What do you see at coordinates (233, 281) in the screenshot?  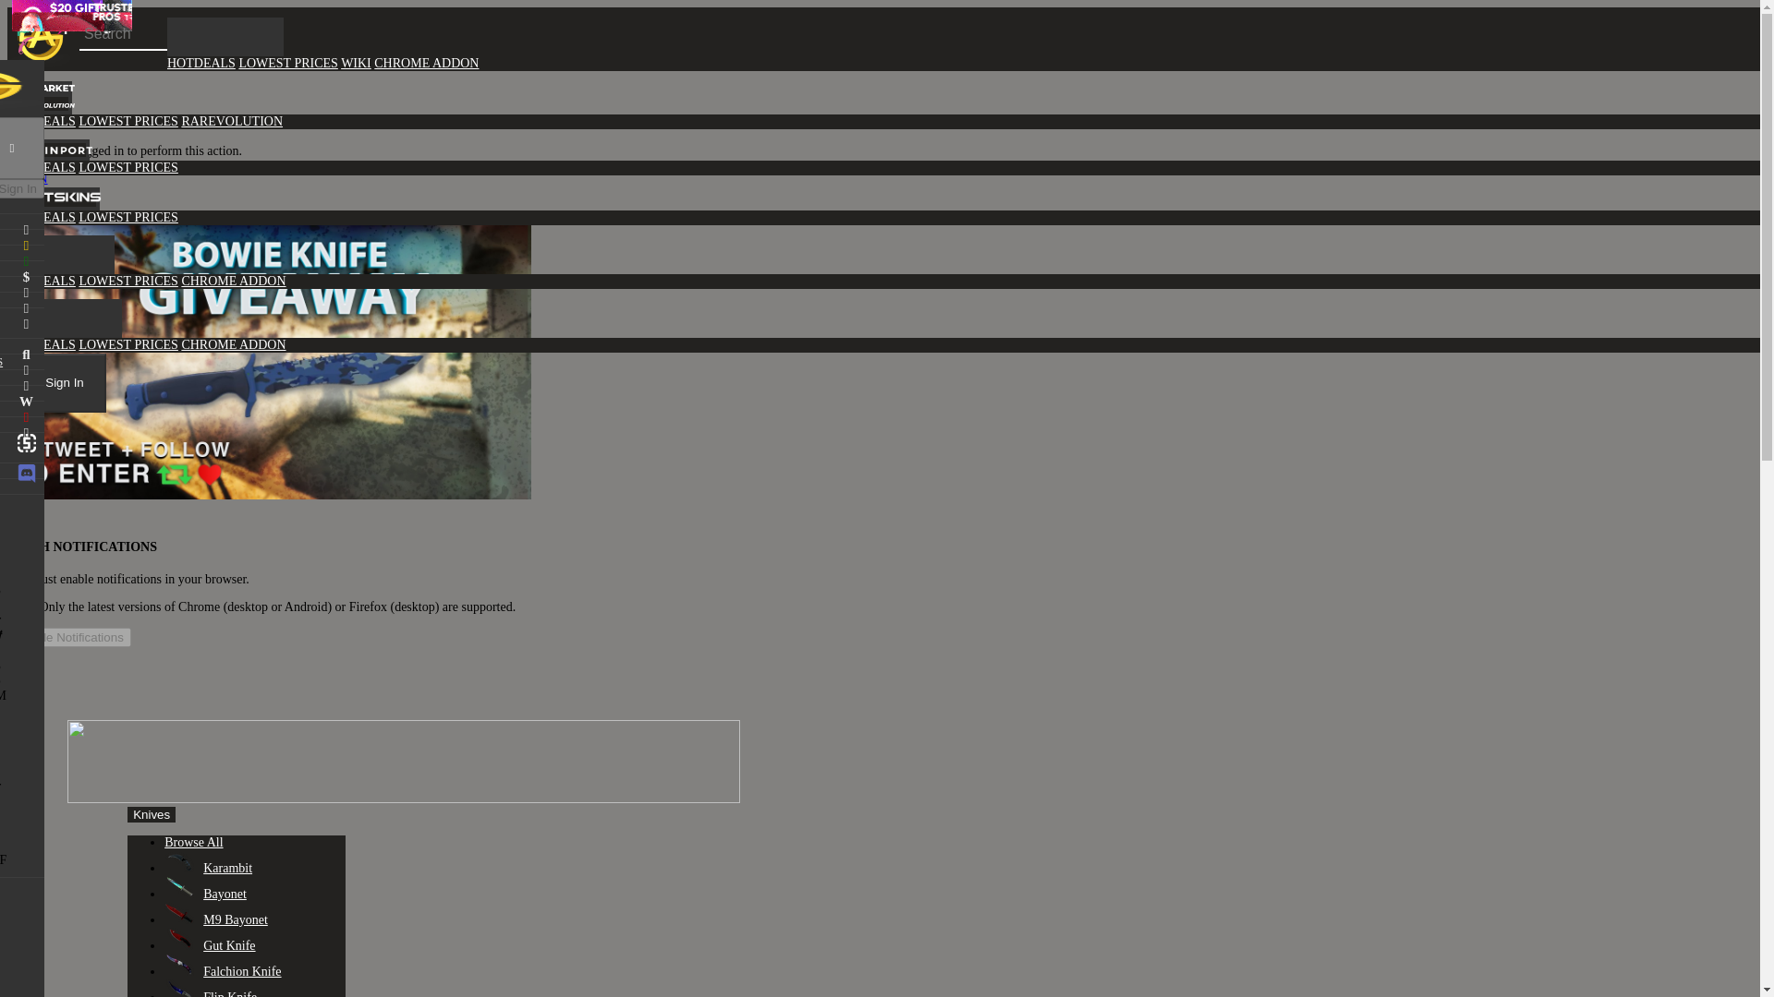 I see `CHROME ADDON` at bounding box center [233, 281].